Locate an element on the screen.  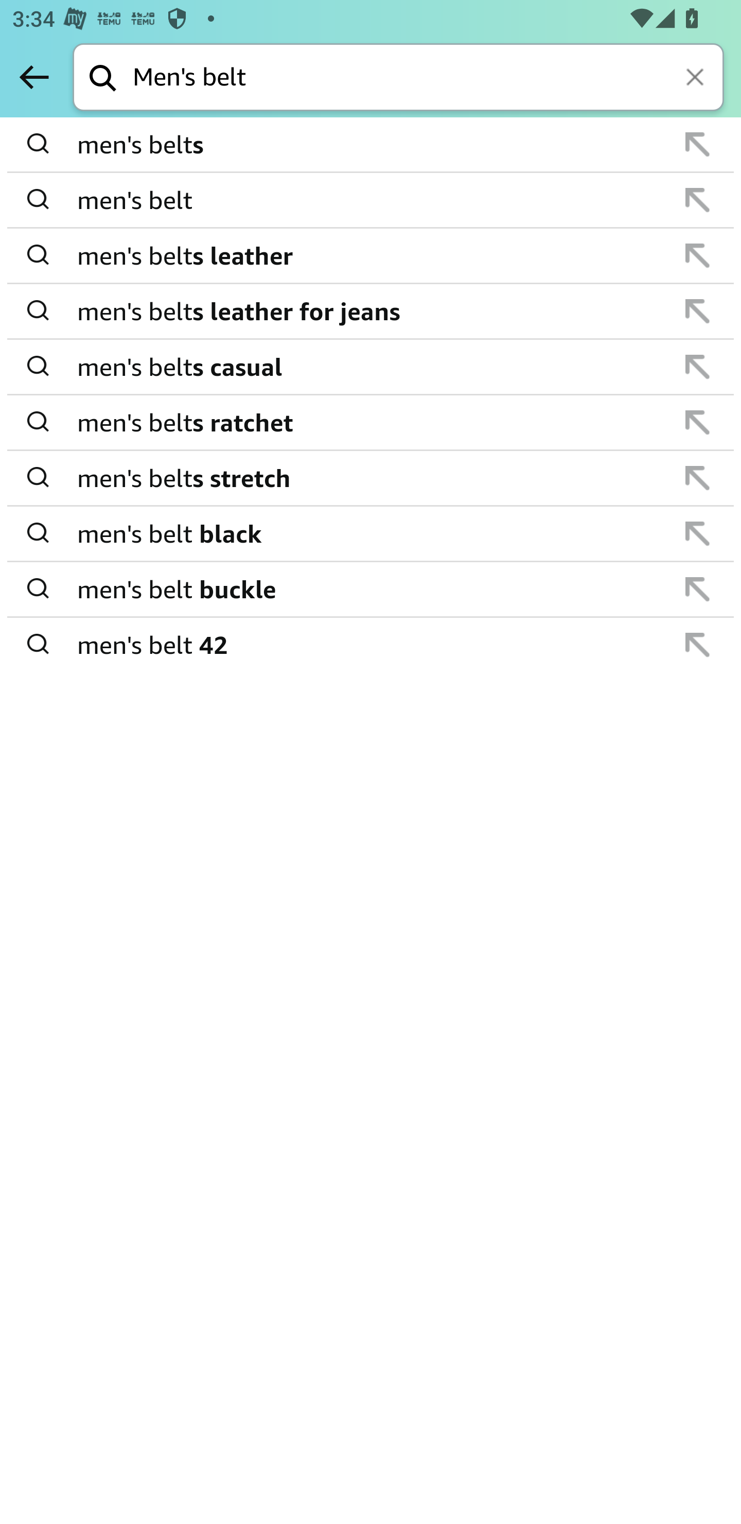
men's belts is located at coordinates (372, 145).